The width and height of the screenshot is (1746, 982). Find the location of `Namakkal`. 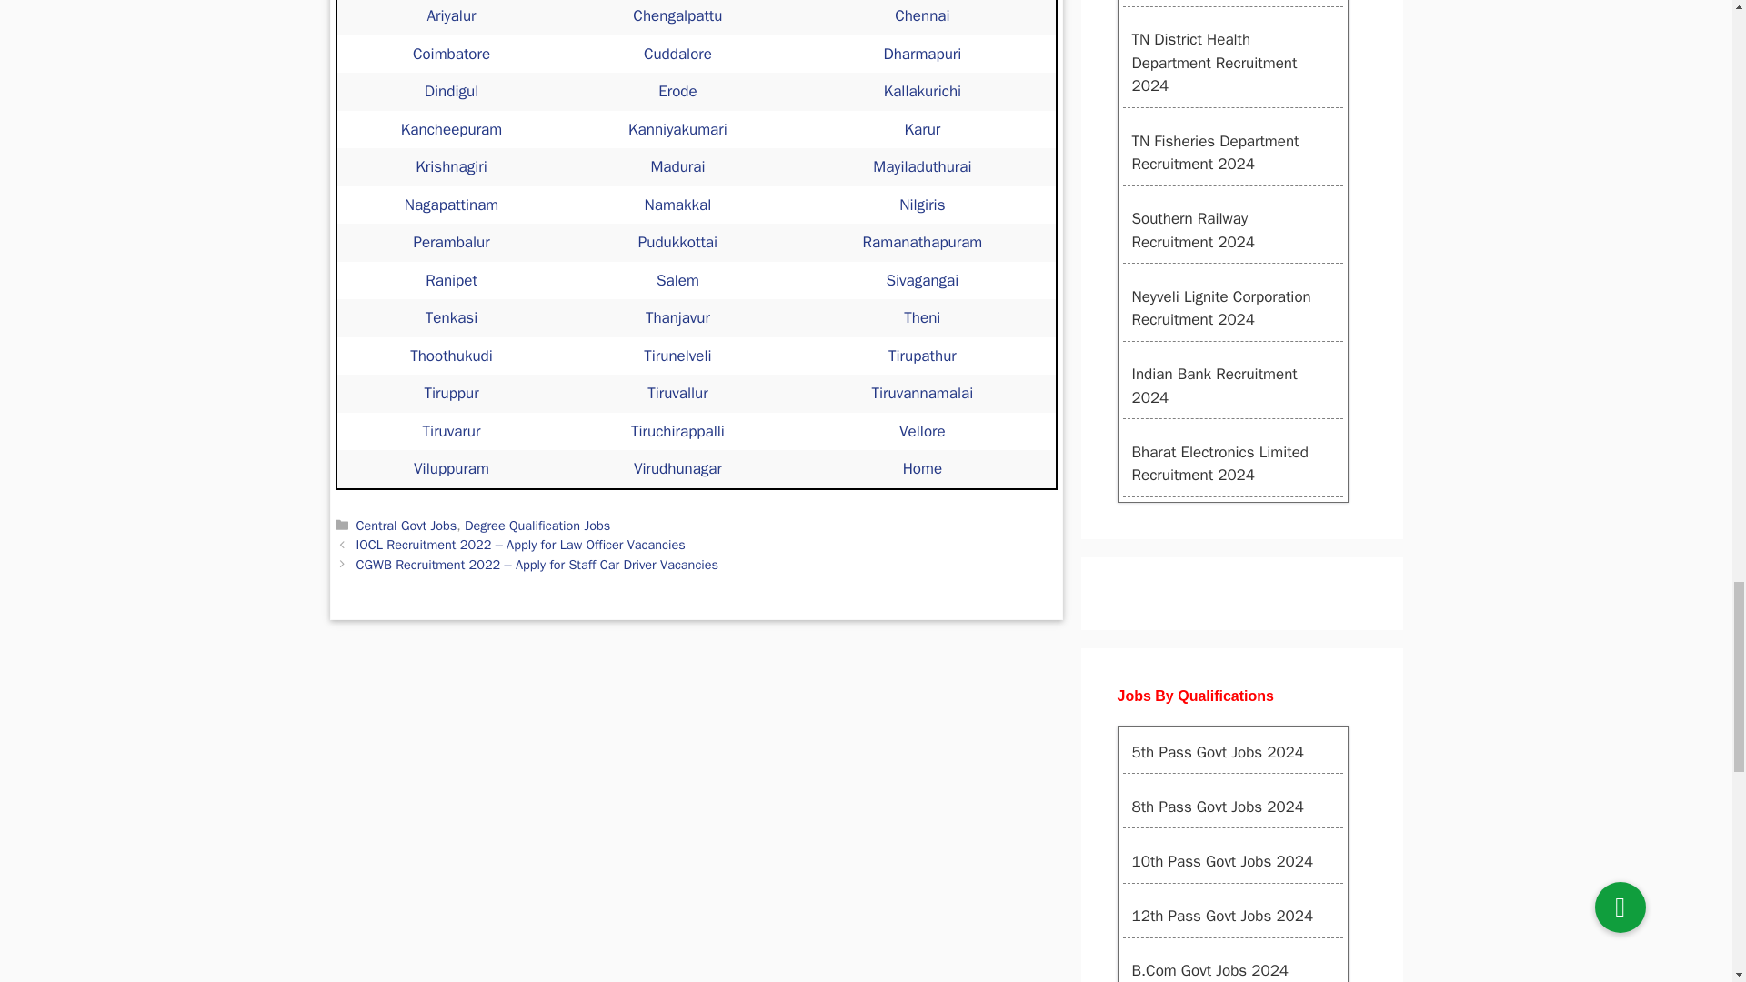

Namakkal is located at coordinates (678, 205).